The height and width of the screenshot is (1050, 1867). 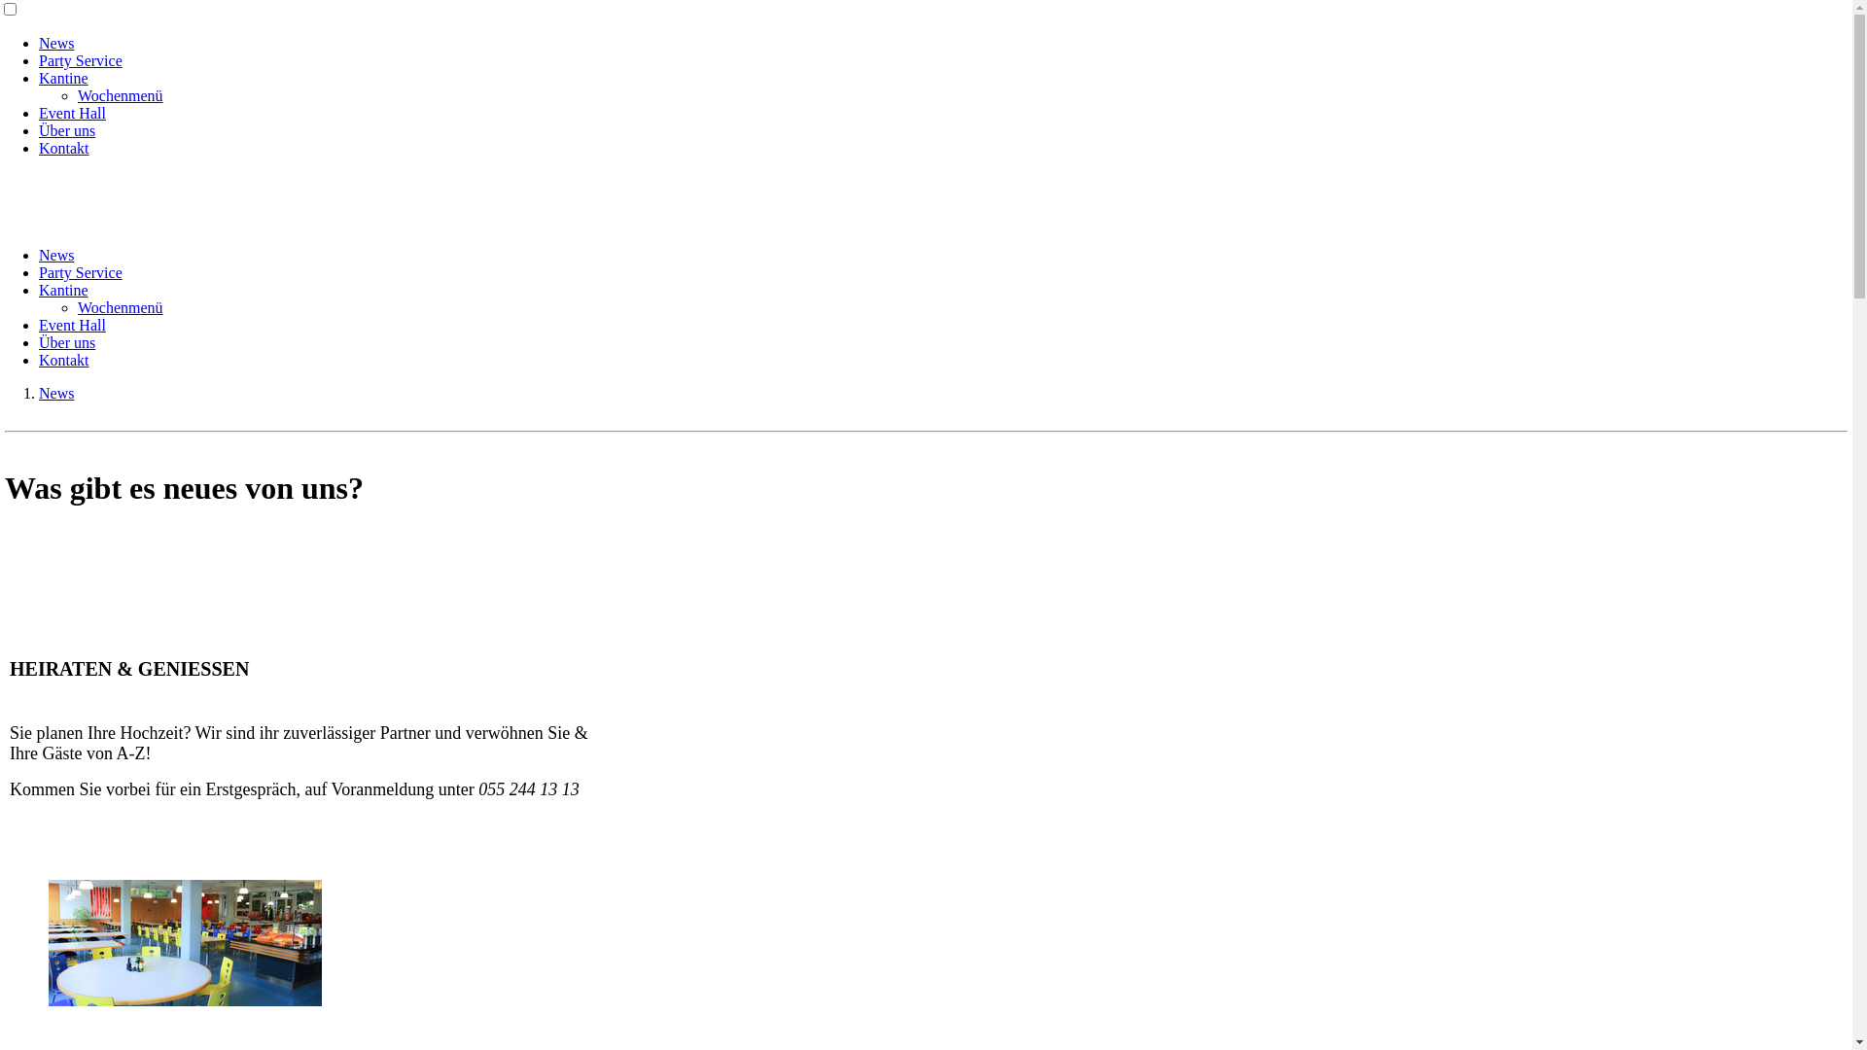 What do you see at coordinates (56, 43) in the screenshot?
I see `News` at bounding box center [56, 43].